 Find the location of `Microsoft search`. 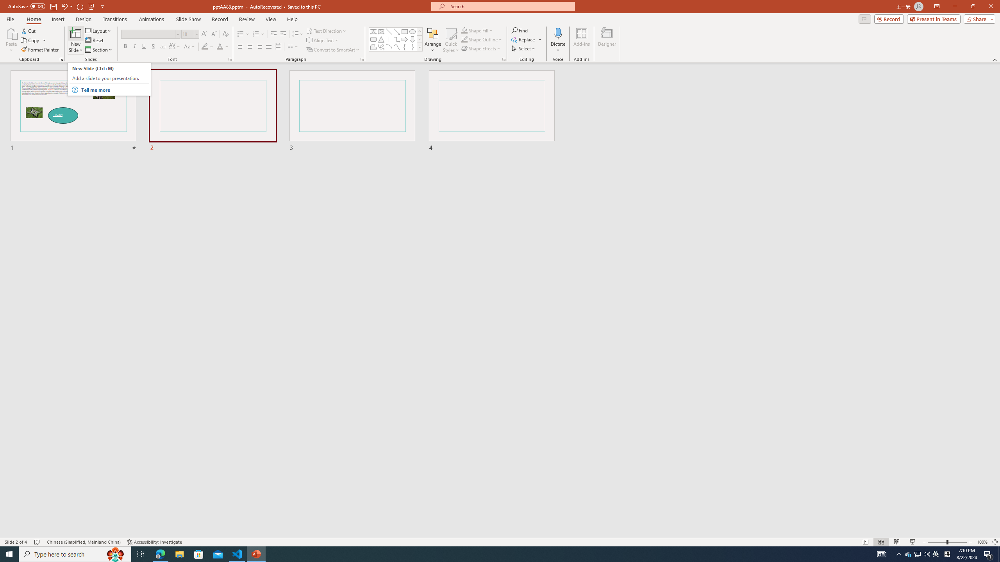

Microsoft search is located at coordinates (510, 6).